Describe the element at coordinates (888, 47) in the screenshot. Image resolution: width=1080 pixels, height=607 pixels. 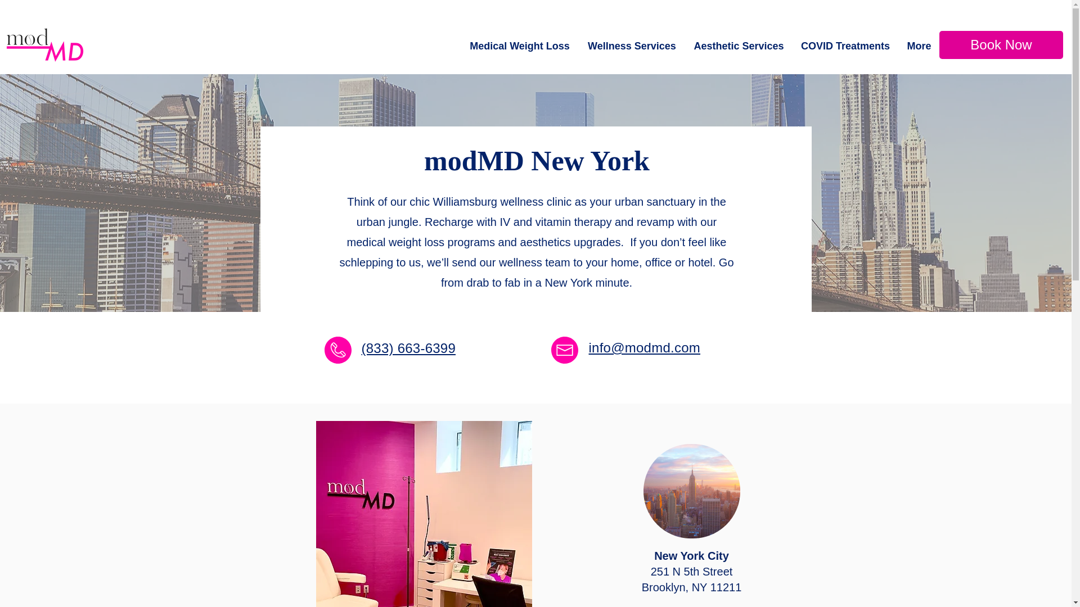
I see `Lab` at that location.